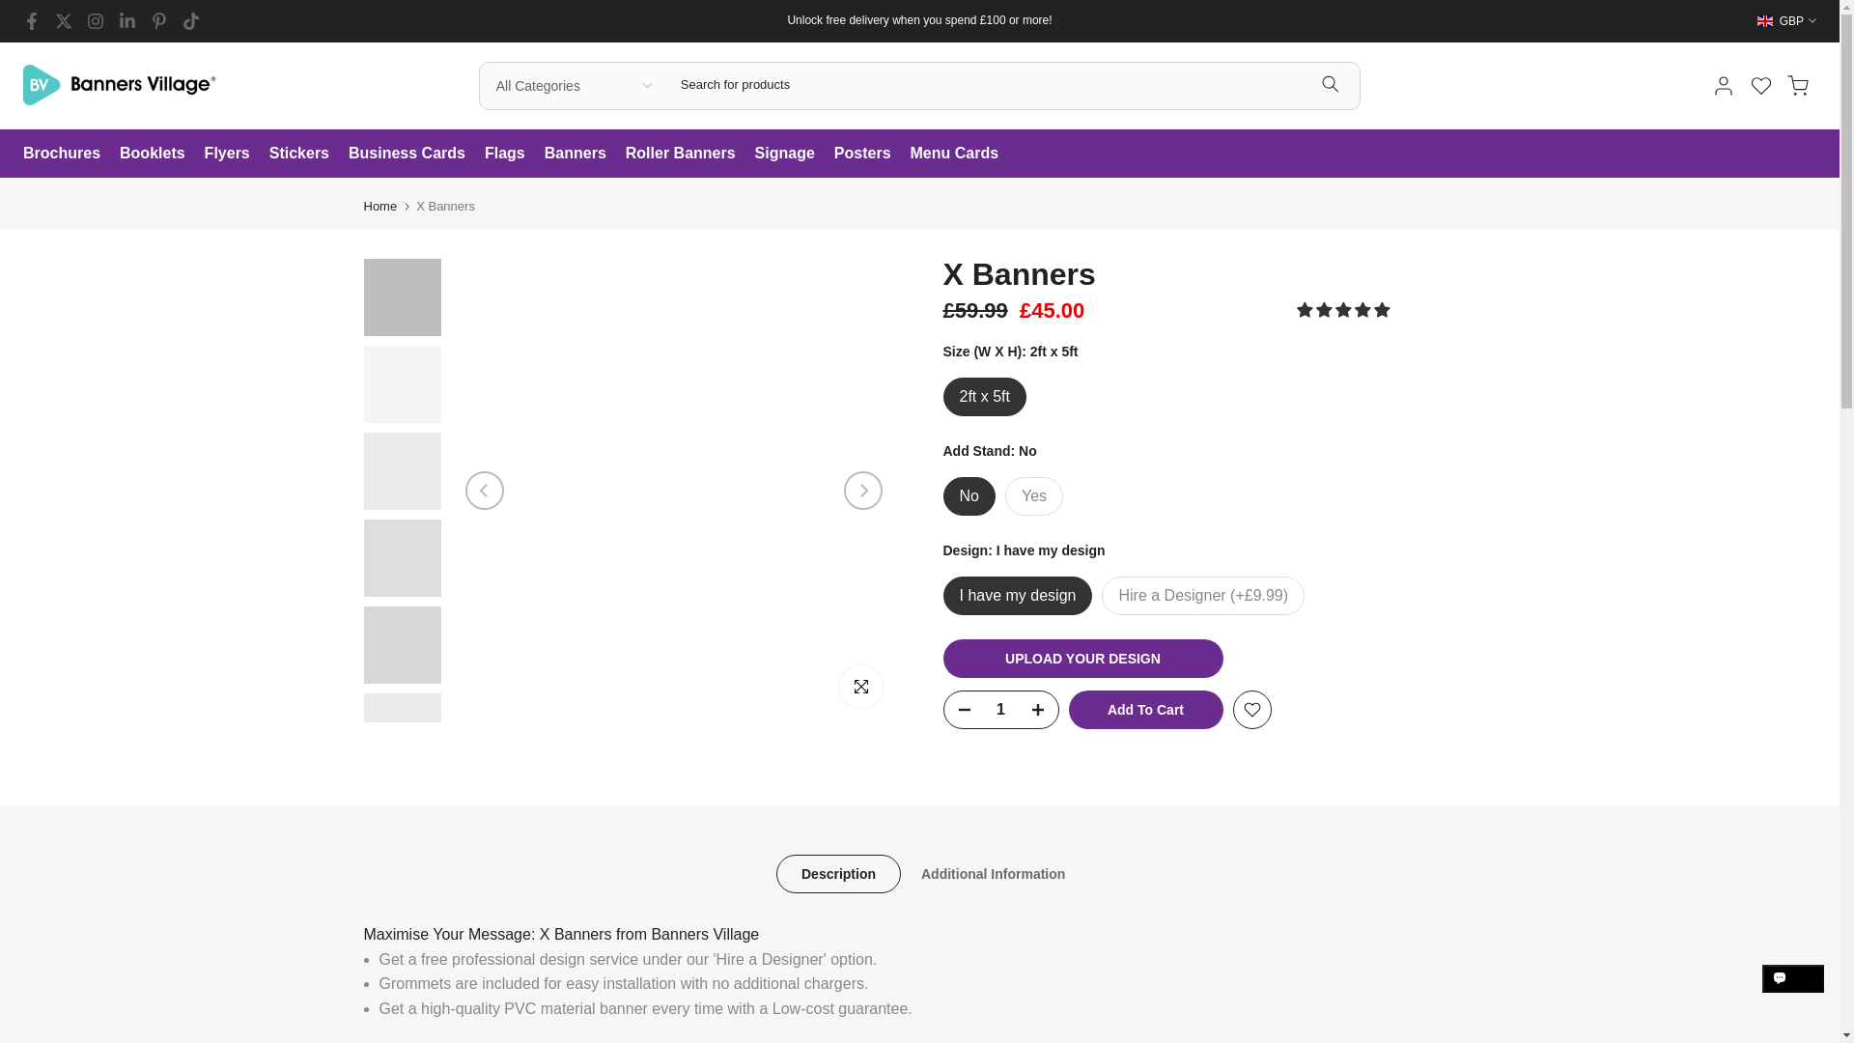 Image resolution: width=1854 pixels, height=1043 pixels. What do you see at coordinates (14, 10) in the screenshot?
I see `Skip to content` at bounding box center [14, 10].